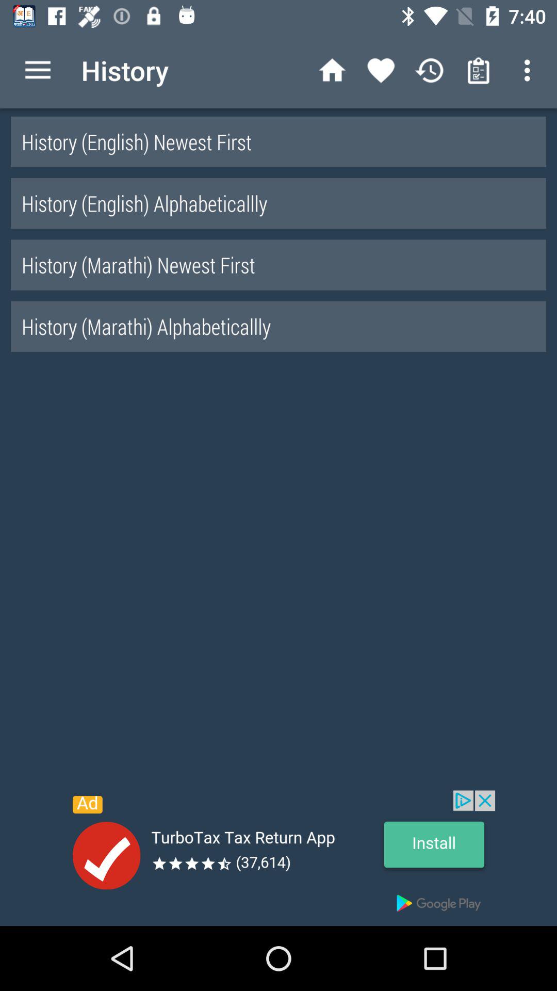 Image resolution: width=557 pixels, height=991 pixels. I want to click on turbotax add, so click(278, 858).